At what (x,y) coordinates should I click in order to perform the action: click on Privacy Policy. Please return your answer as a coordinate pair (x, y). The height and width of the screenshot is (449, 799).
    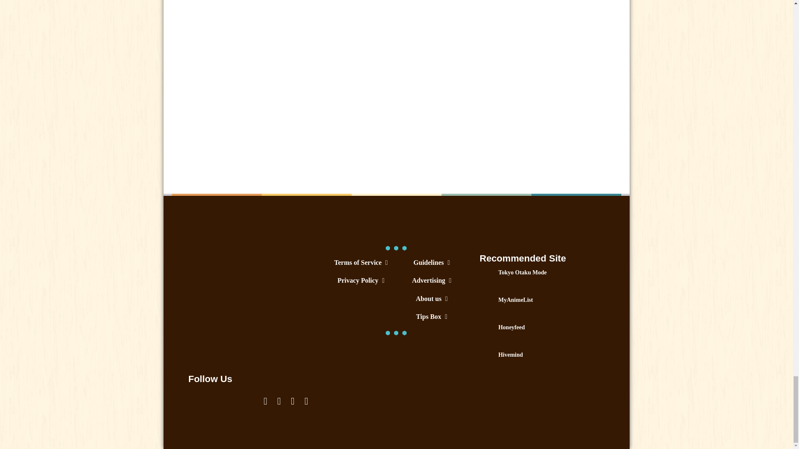
    Looking at the image, I should click on (360, 280).